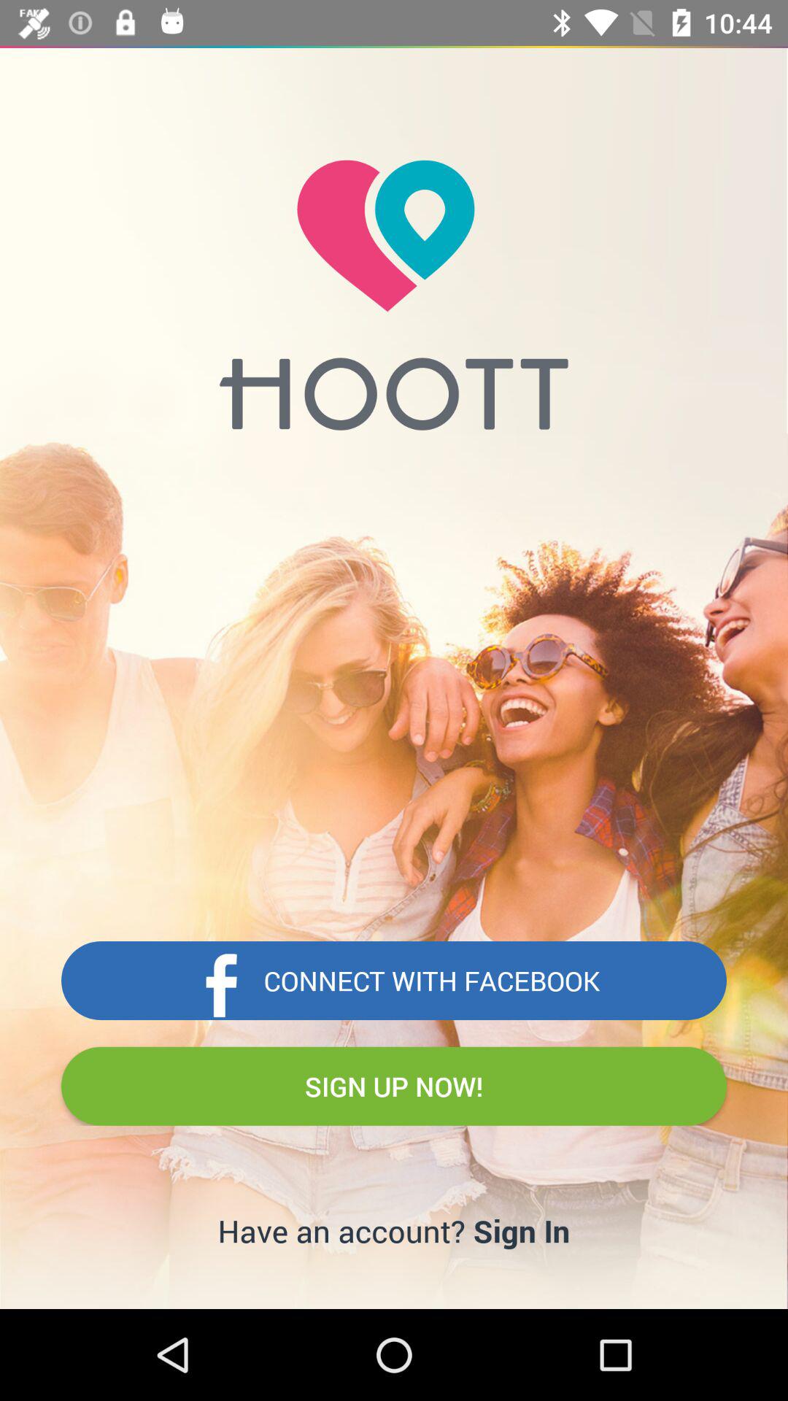 The image size is (788, 1401). I want to click on turn off icon above have an account?, so click(394, 1086).